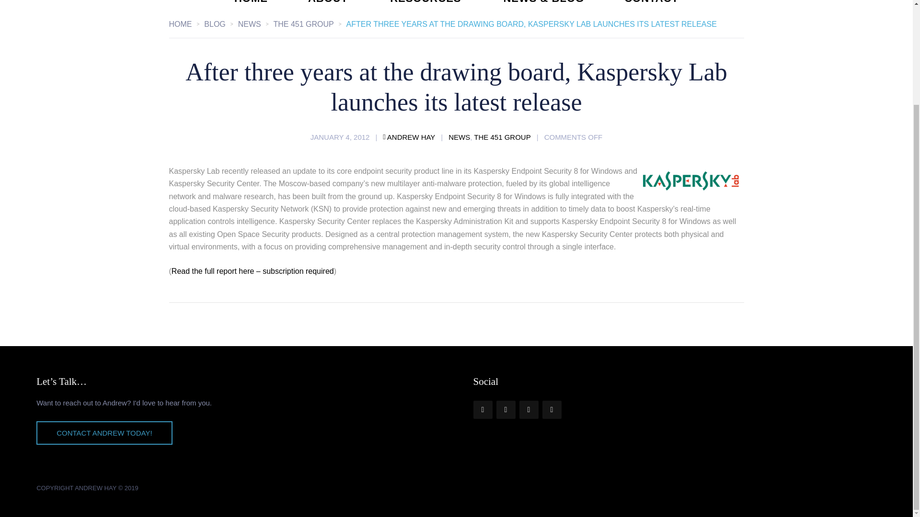  What do you see at coordinates (459, 137) in the screenshot?
I see `NEWS` at bounding box center [459, 137].